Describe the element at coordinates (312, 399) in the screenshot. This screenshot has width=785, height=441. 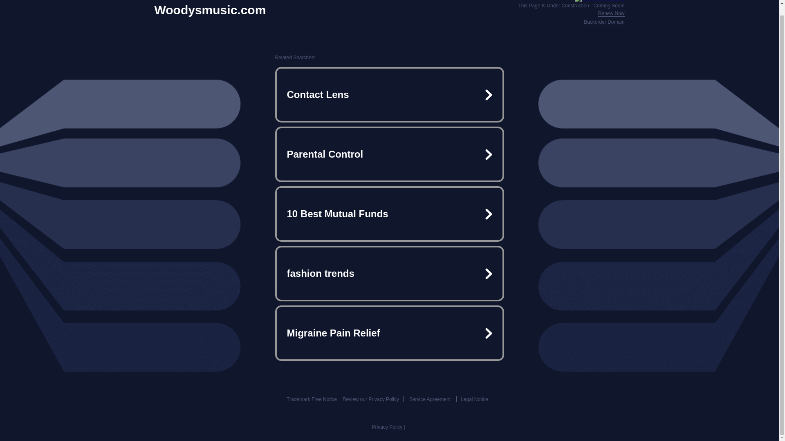
I see `Trademark Free Notice` at that location.